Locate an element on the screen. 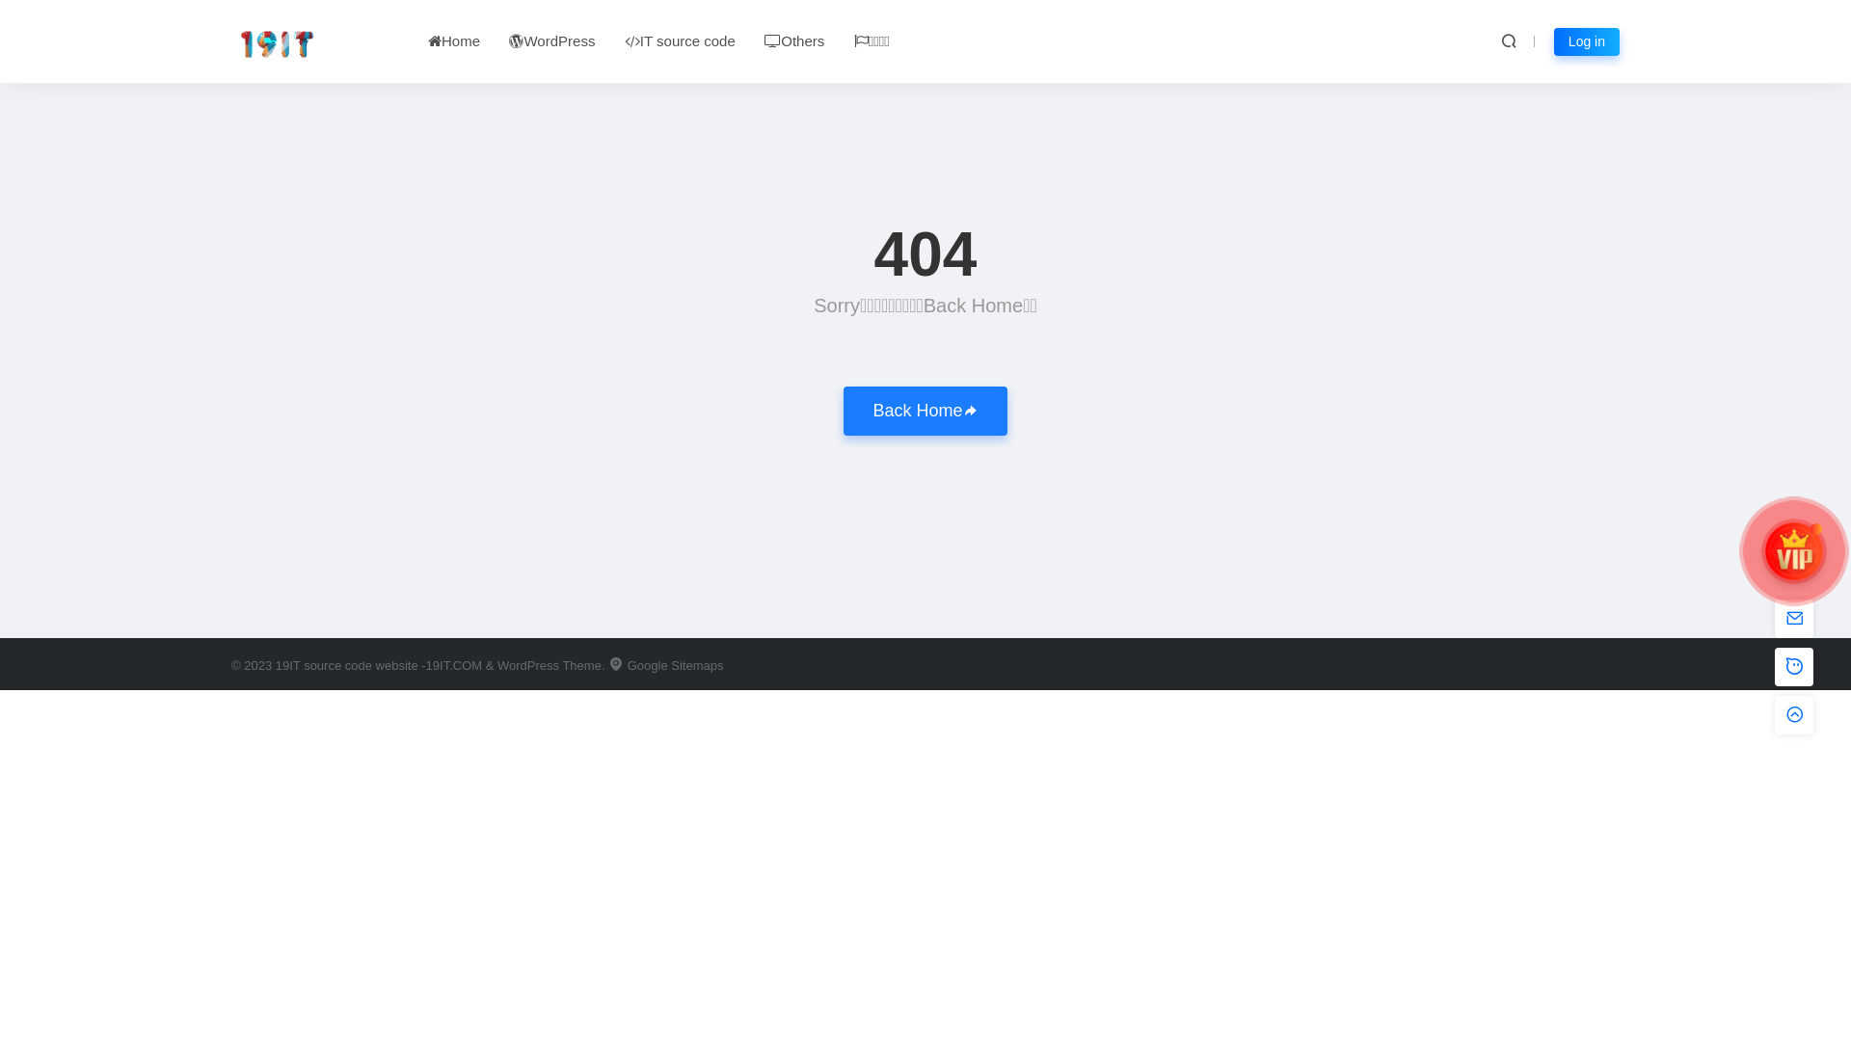  Google Sitemaps is located at coordinates (665, 665).